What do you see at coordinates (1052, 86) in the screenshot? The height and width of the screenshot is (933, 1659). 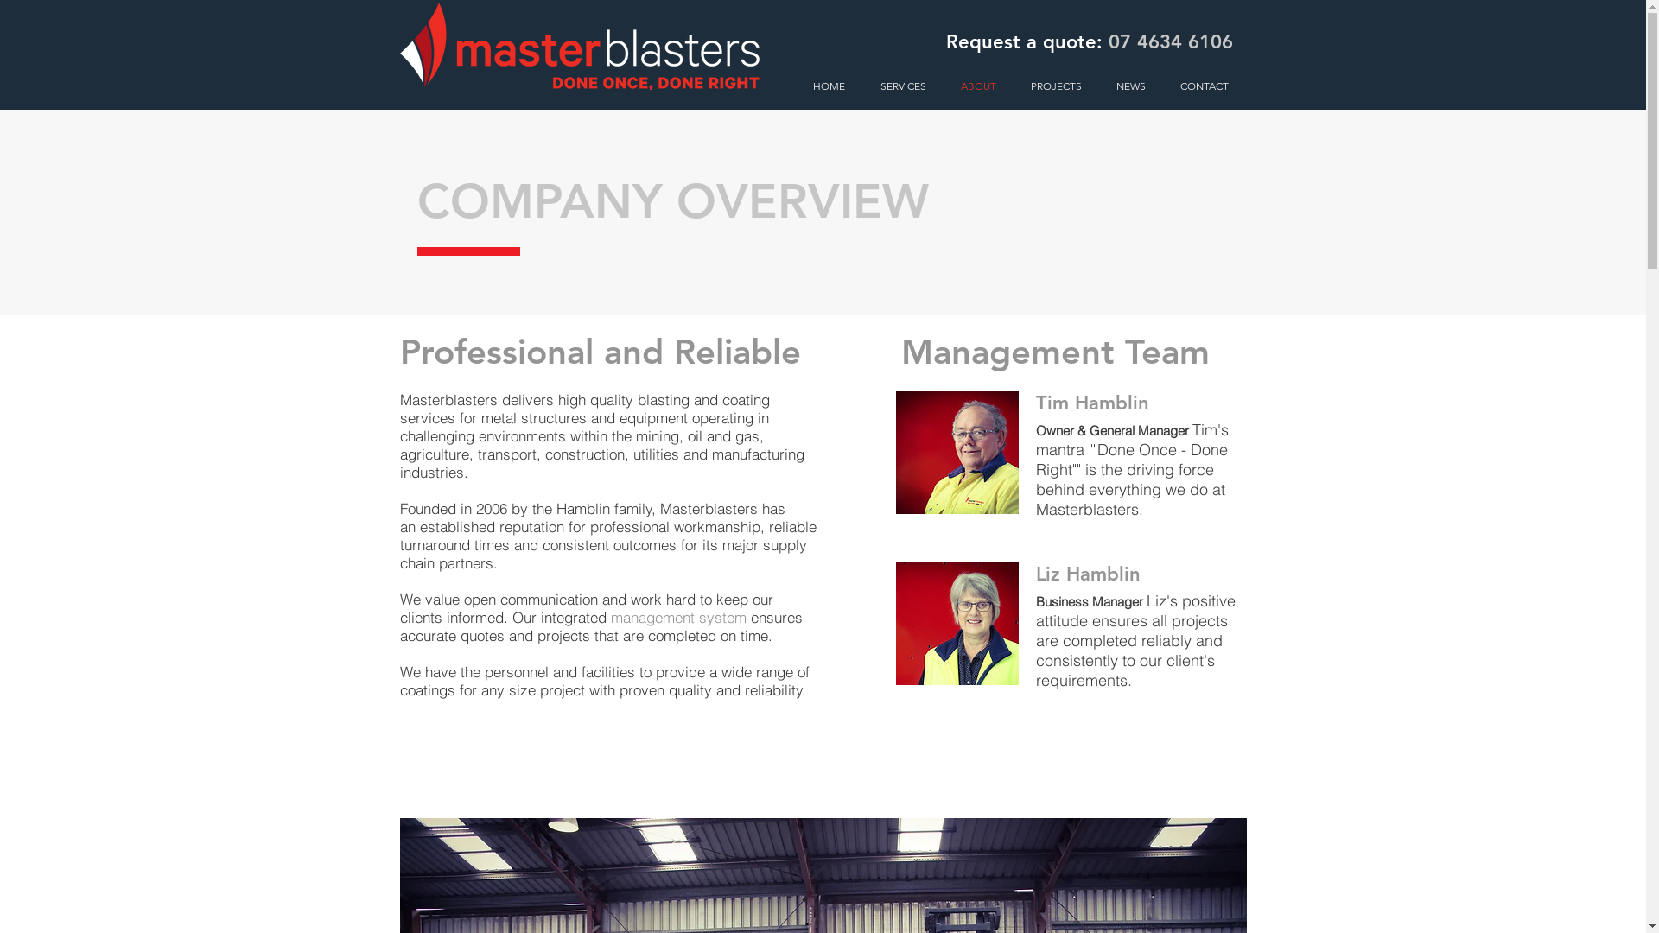 I see `PROJECTS` at bounding box center [1052, 86].